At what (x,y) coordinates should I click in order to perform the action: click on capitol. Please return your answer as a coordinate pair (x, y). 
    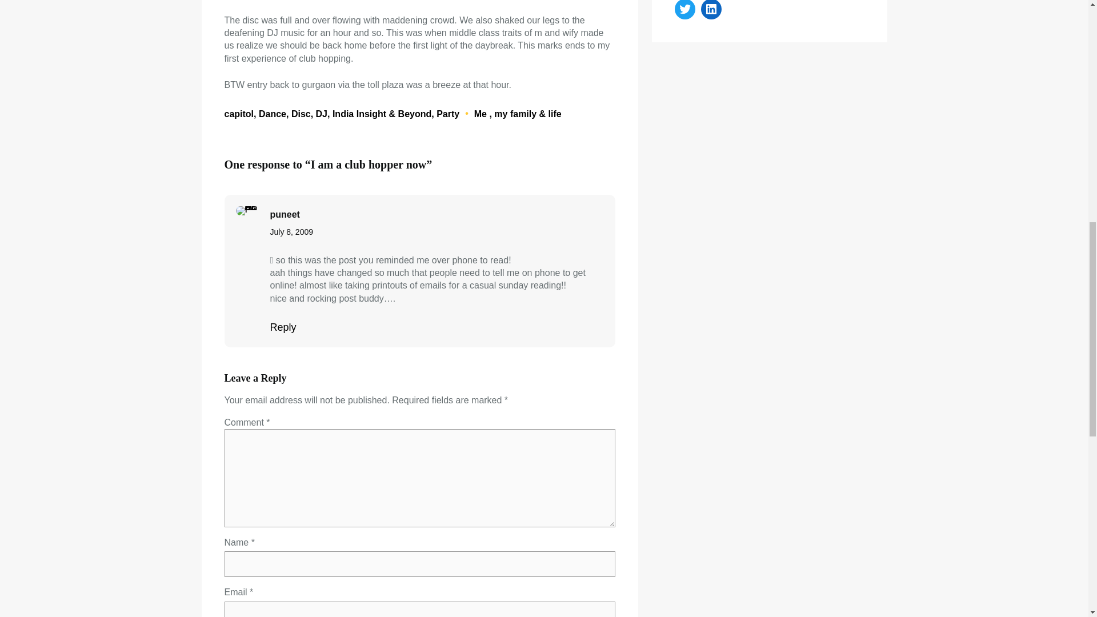
    Looking at the image, I should click on (238, 113).